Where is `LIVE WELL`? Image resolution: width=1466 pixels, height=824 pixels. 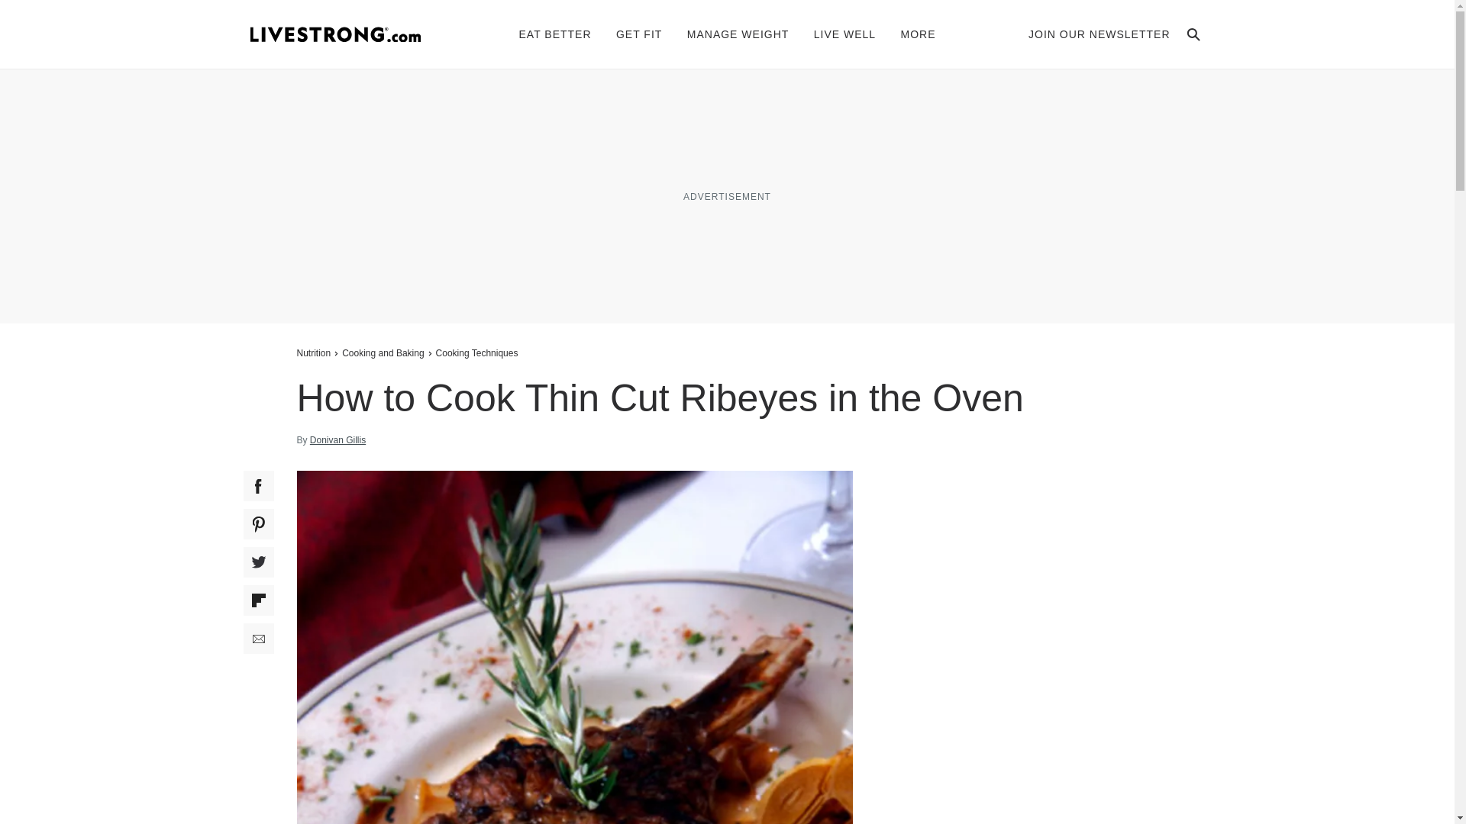
LIVE WELL is located at coordinates (844, 34).